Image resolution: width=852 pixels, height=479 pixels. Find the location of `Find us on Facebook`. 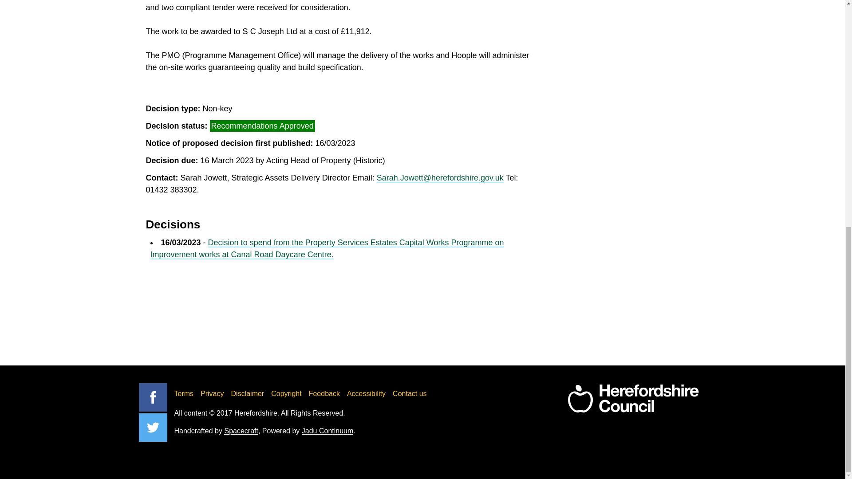

Find us on Facebook is located at coordinates (153, 397).